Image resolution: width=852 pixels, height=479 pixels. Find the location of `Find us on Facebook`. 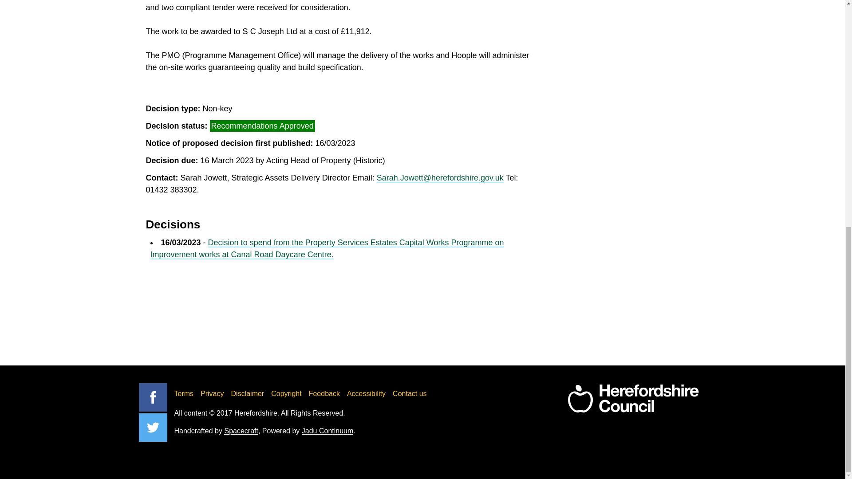

Find us on Facebook is located at coordinates (153, 397).